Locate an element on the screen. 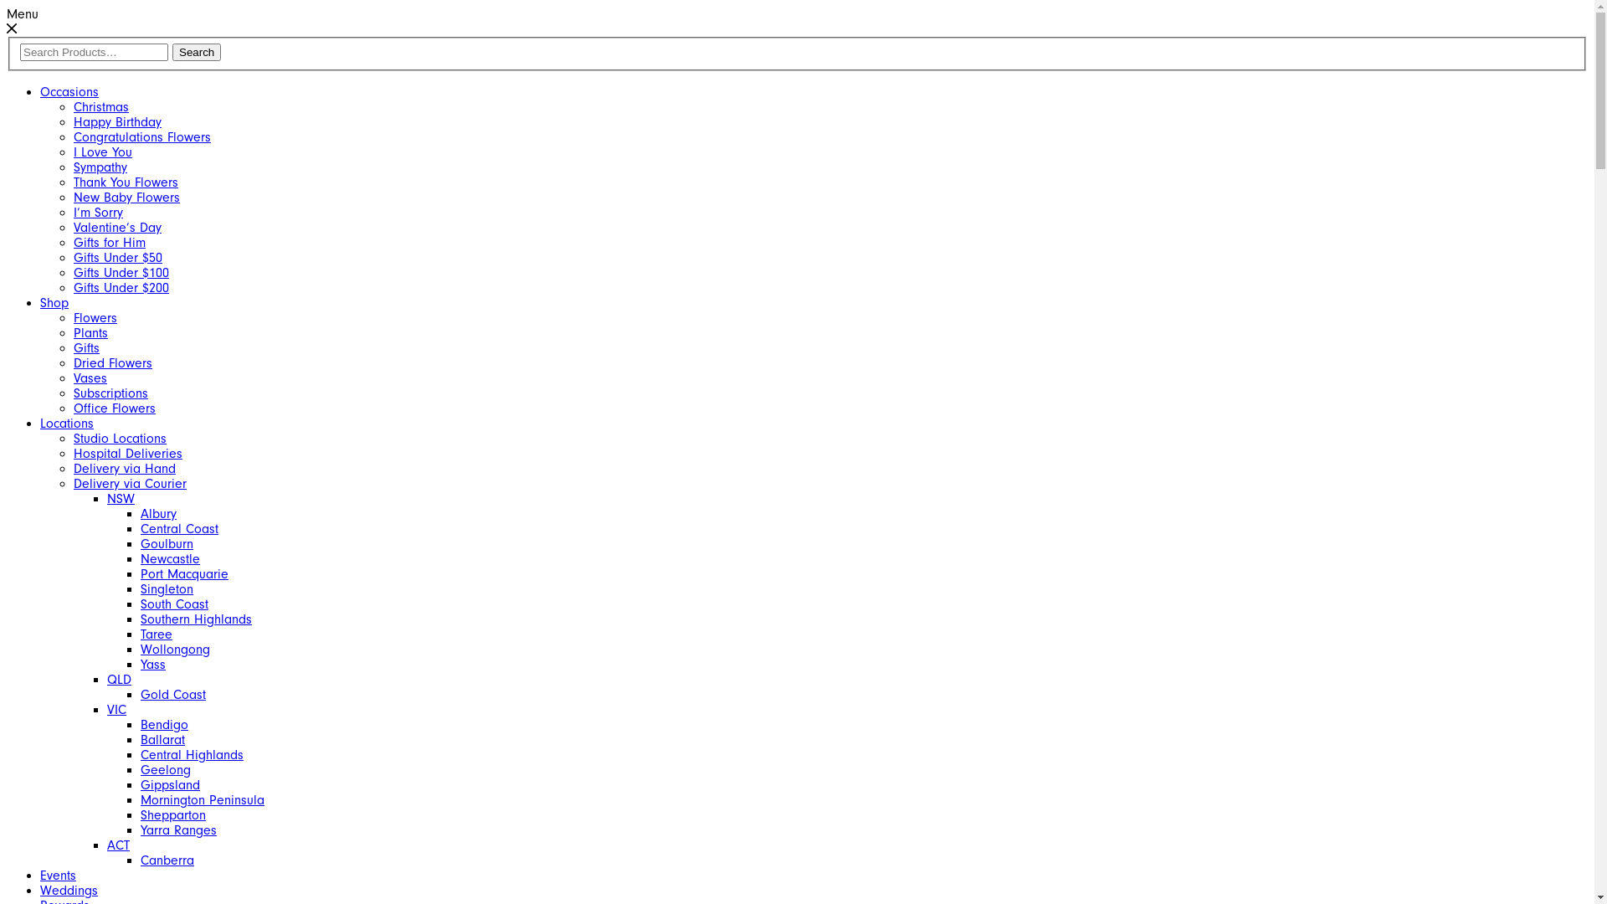 The image size is (1607, 904). Office Flowers is located at coordinates (115, 408).